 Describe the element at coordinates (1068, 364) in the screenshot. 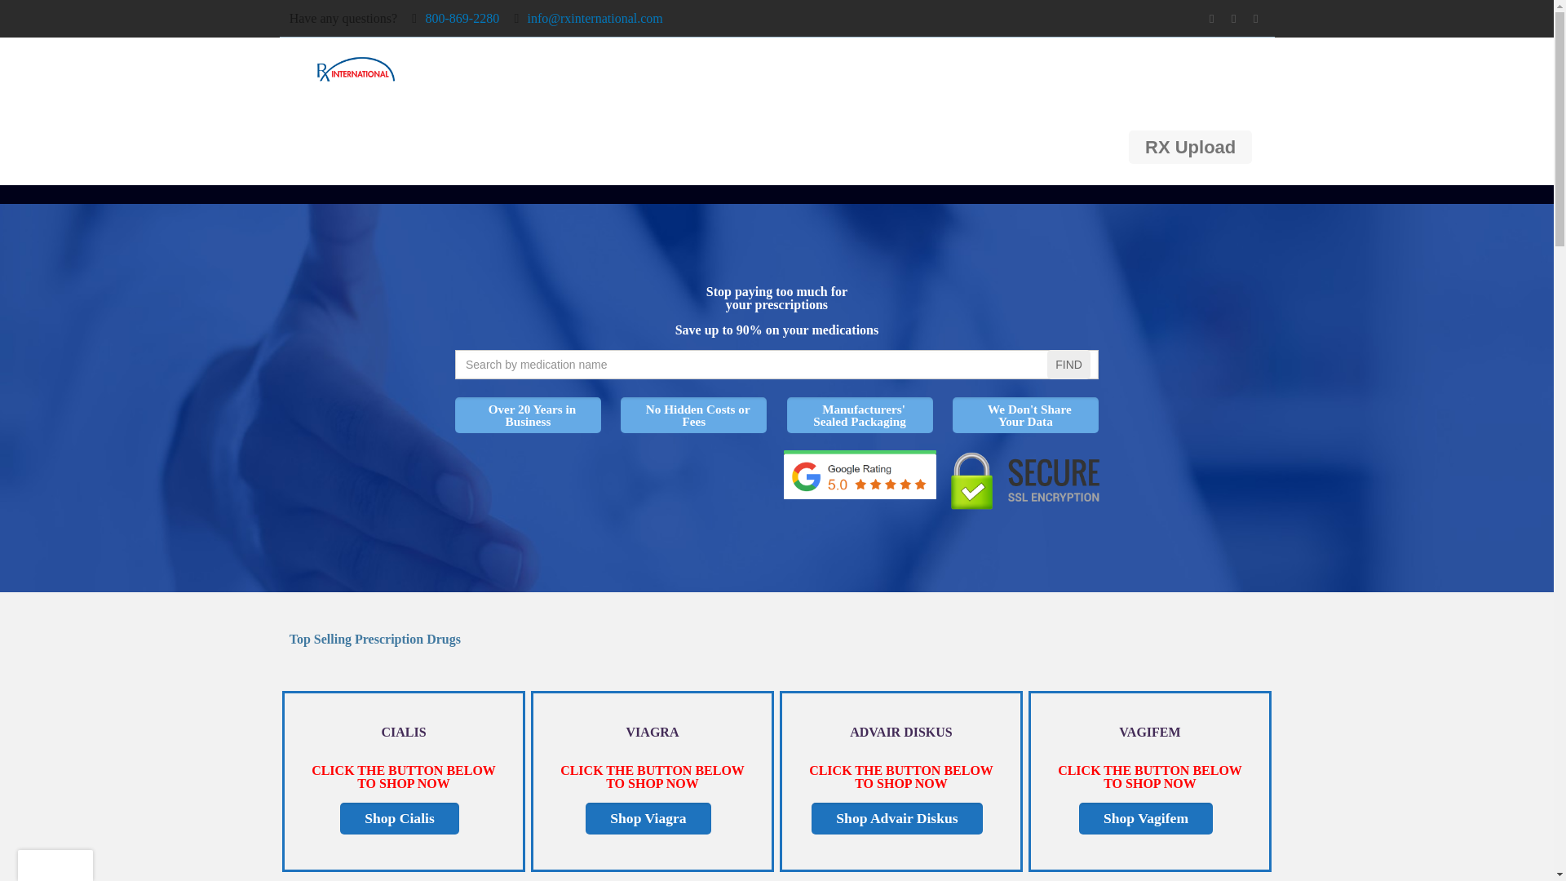

I see `FIND` at that location.